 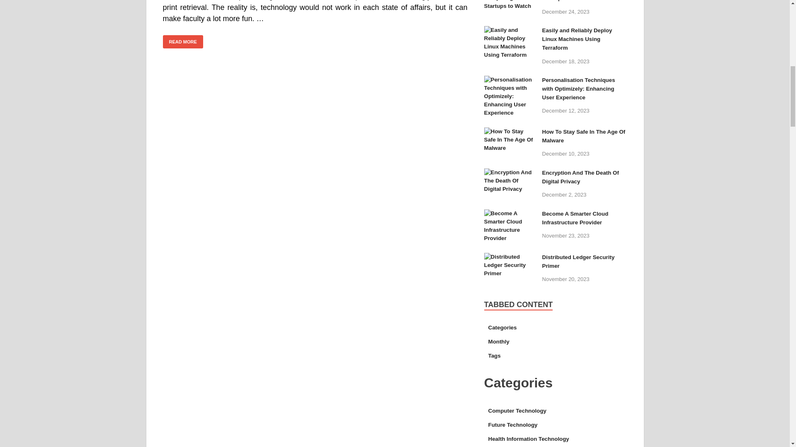 What do you see at coordinates (510, 173) in the screenshot?
I see `Encryption And The Death Of Digital Privacy` at bounding box center [510, 173].